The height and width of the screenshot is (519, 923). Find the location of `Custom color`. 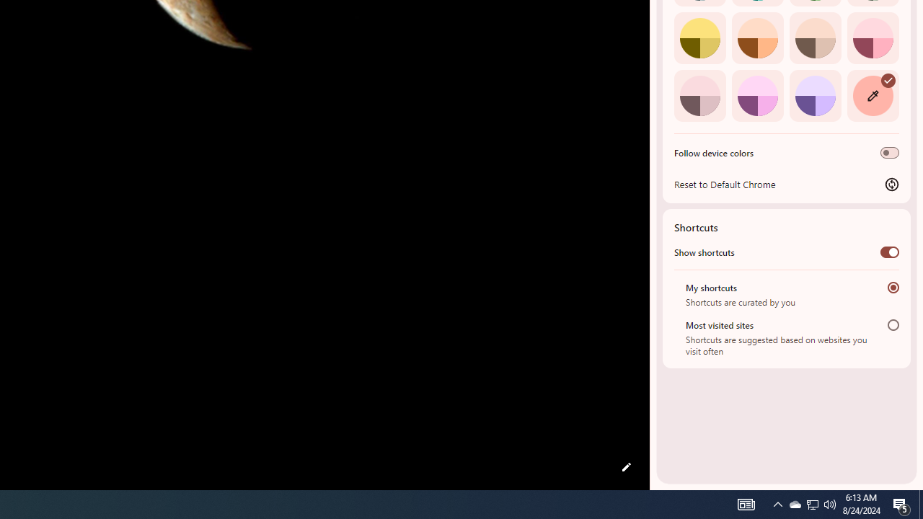

Custom color is located at coordinates (873, 95).